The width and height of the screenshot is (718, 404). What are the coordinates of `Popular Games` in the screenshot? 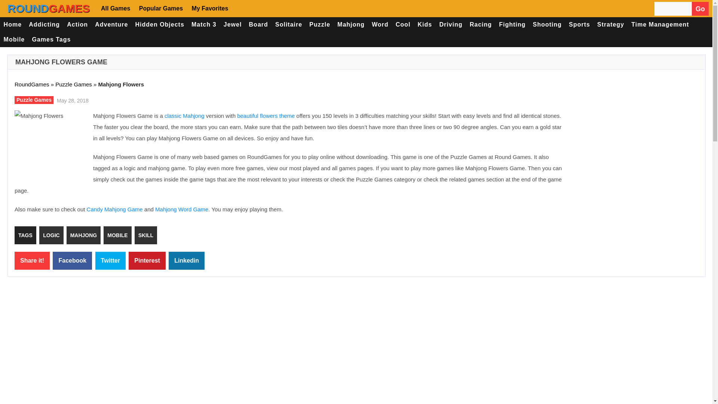 It's located at (160, 8).